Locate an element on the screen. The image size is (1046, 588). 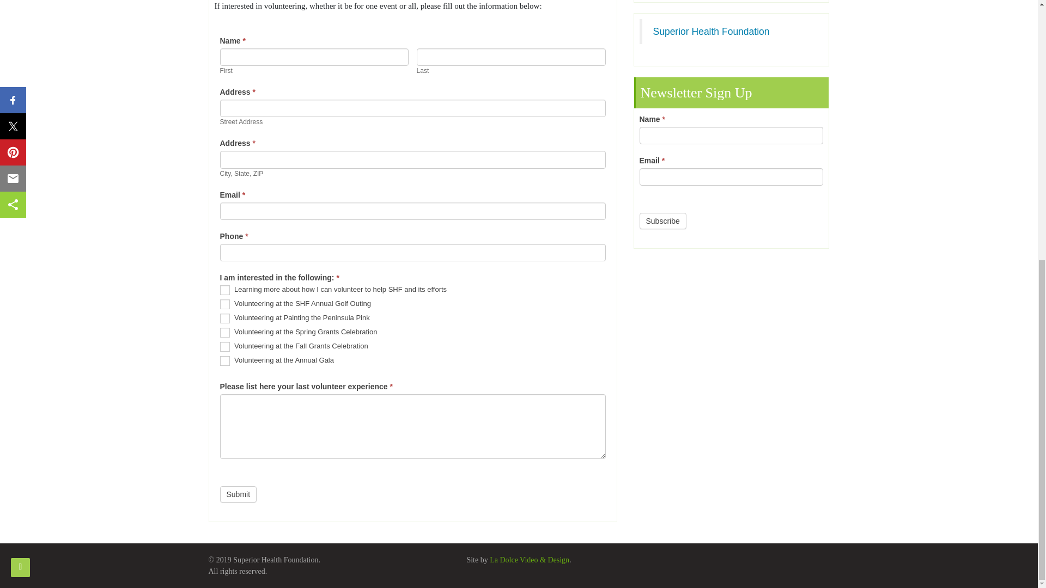
Volunteering at the Spring Grants Celebration is located at coordinates (224, 332).